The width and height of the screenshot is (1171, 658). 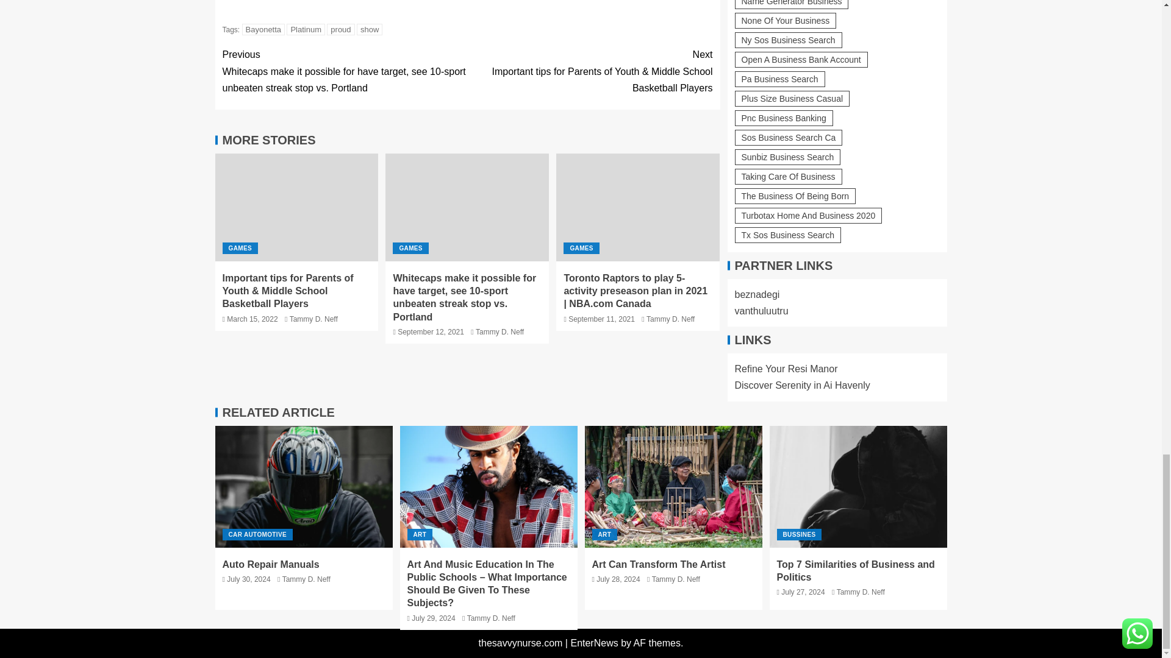 I want to click on GAMES, so click(x=581, y=248).